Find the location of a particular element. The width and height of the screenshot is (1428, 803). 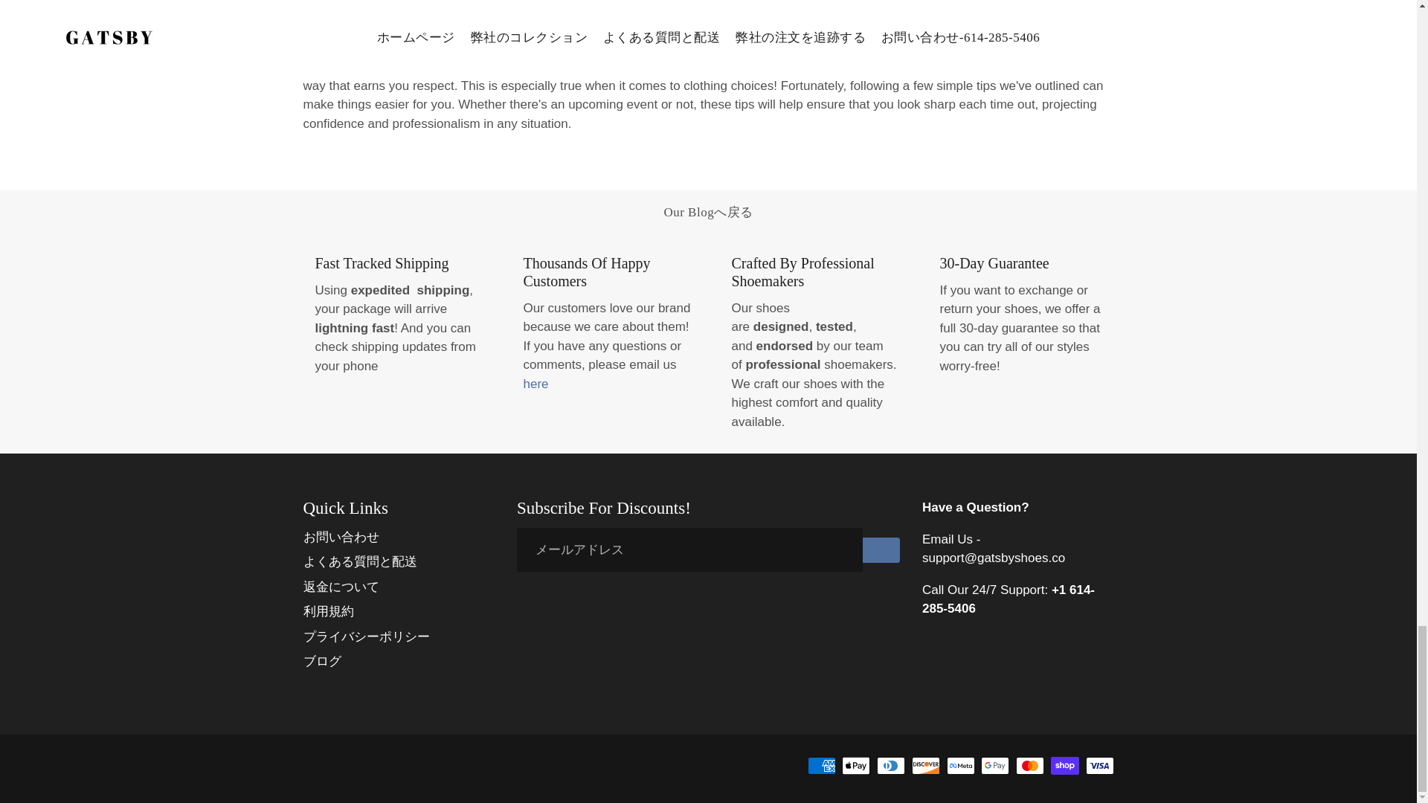

Diners Club is located at coordinates (891, 766).